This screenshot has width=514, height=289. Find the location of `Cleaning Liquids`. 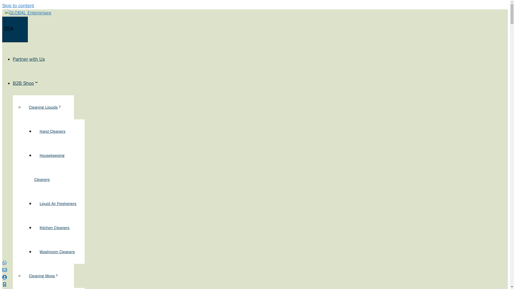

Cleaning Liquids is located at coordinates (46, 107).